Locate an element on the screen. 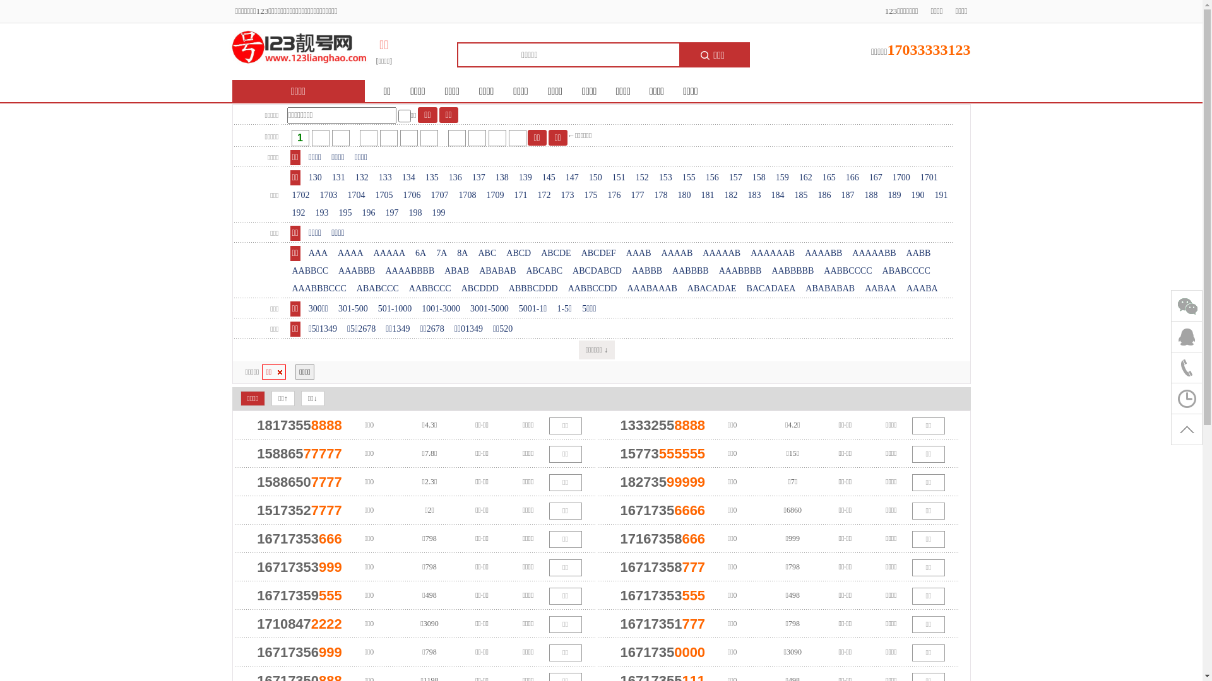 Image resolution: width=1212 pixels, height=681 pixels. 189 is located at coordinates (895, 195).